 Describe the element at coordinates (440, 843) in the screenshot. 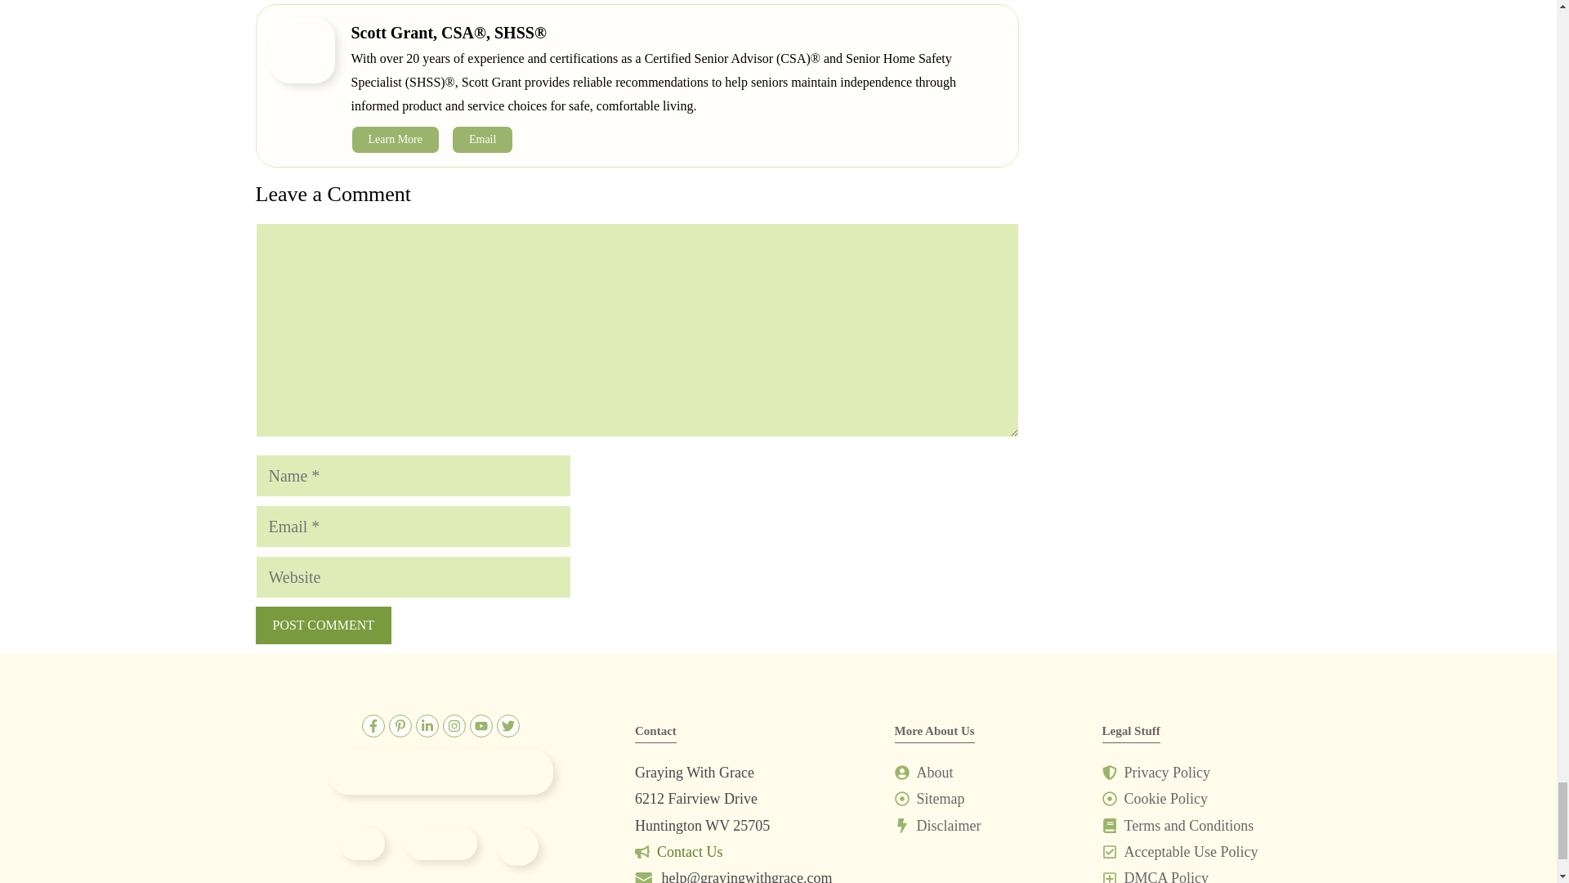

I see `resna-atp-logo-1` at that location.